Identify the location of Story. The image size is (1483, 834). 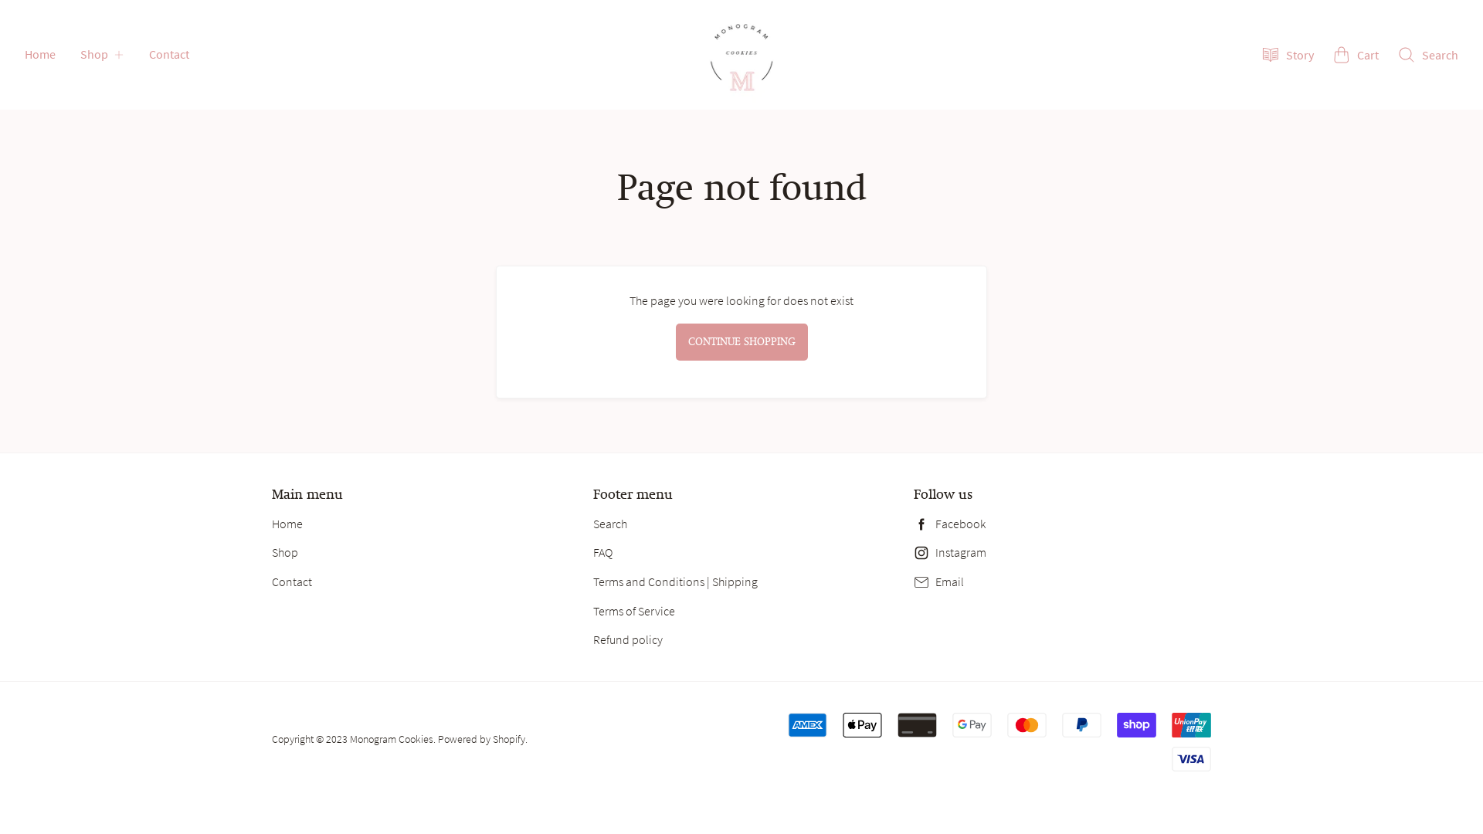
(1288, 55).